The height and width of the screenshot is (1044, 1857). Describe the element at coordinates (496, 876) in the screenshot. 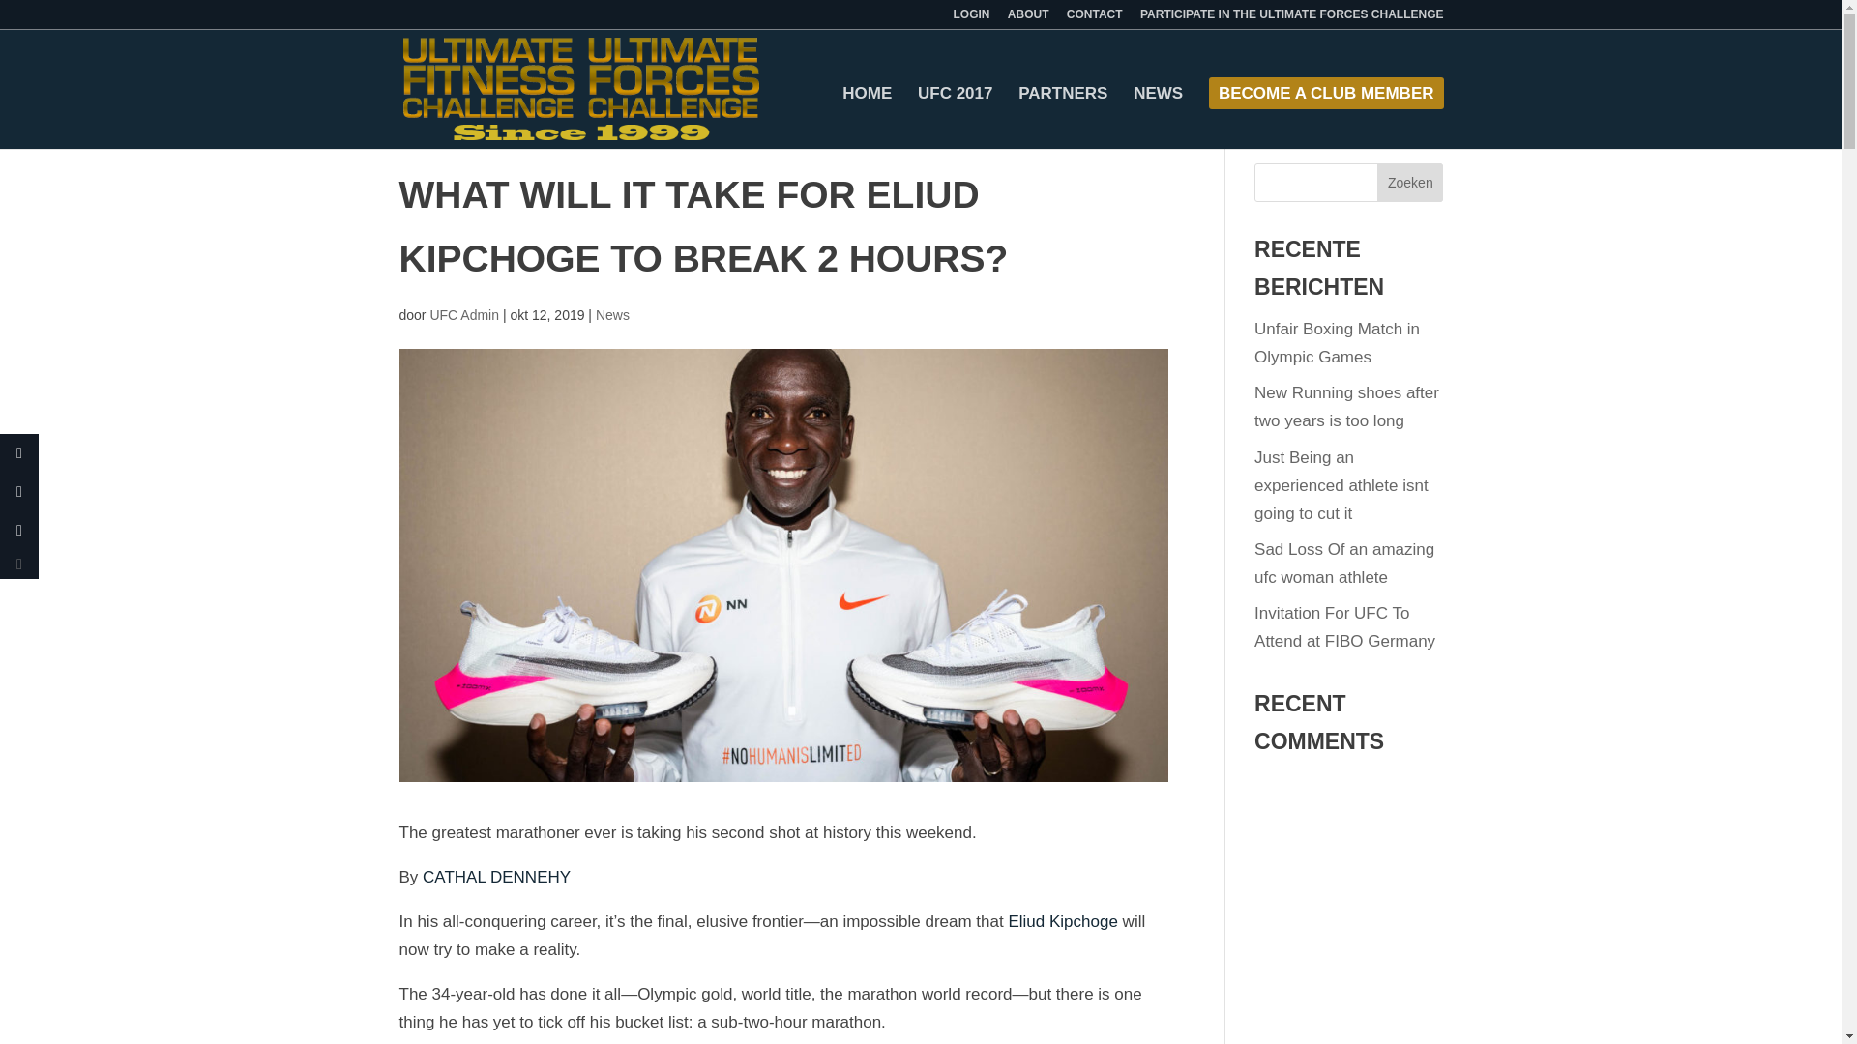

I see `CATHAL DENNEHY` at that location.